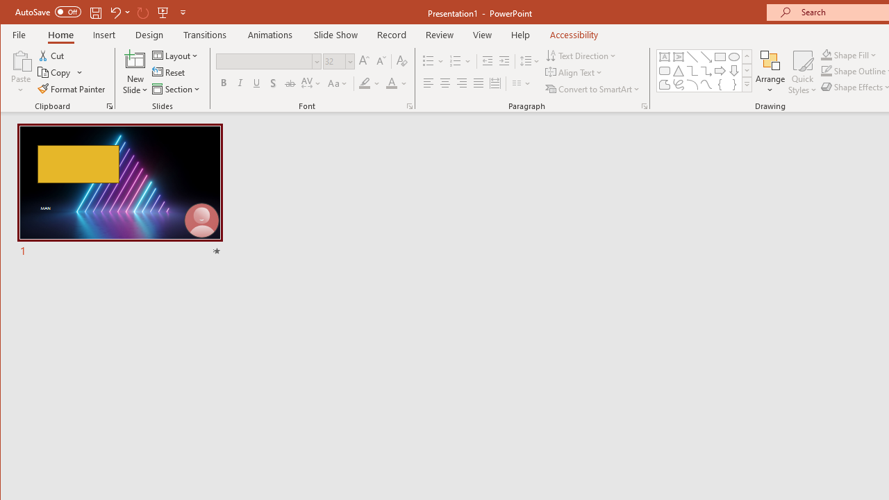 The image size is (889, 500). Describe the element at coordinates (104, 35) in the screenshot. I see `Insert` at that location.